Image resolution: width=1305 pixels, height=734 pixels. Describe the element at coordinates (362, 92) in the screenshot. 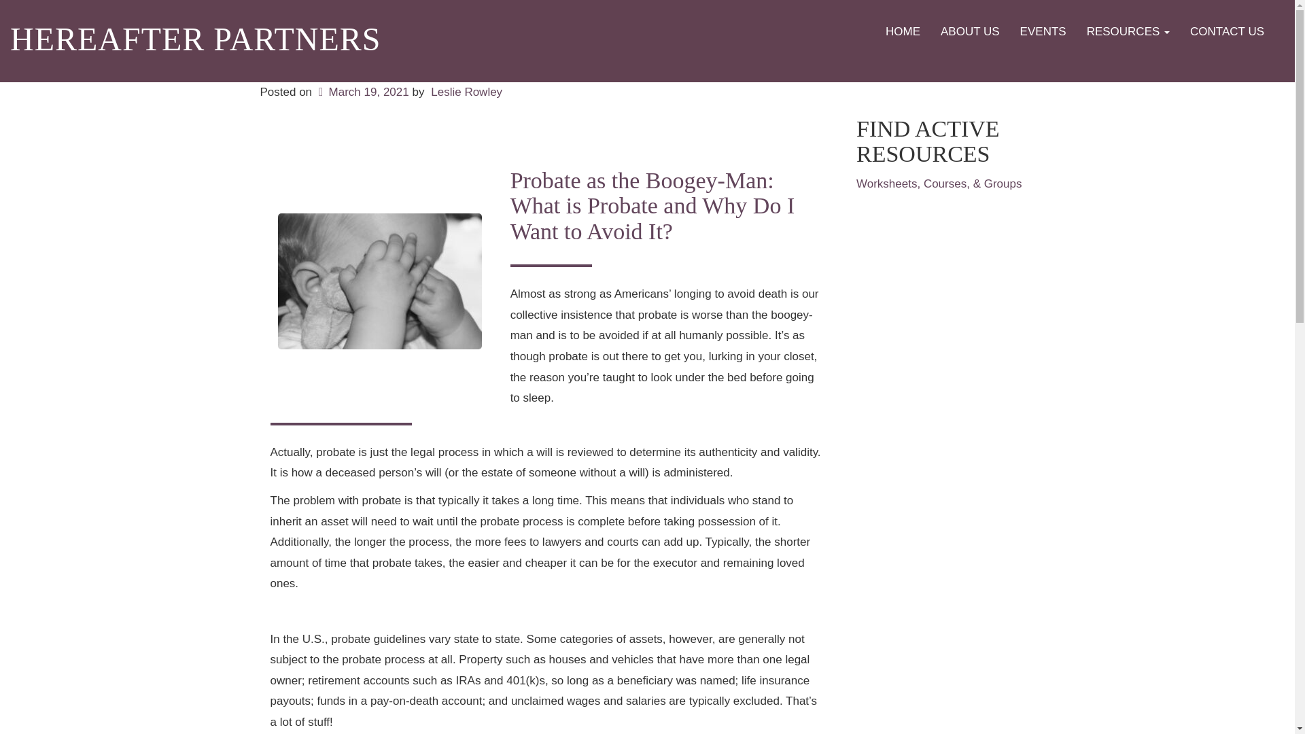

I see `March 19, 2021` at that location.